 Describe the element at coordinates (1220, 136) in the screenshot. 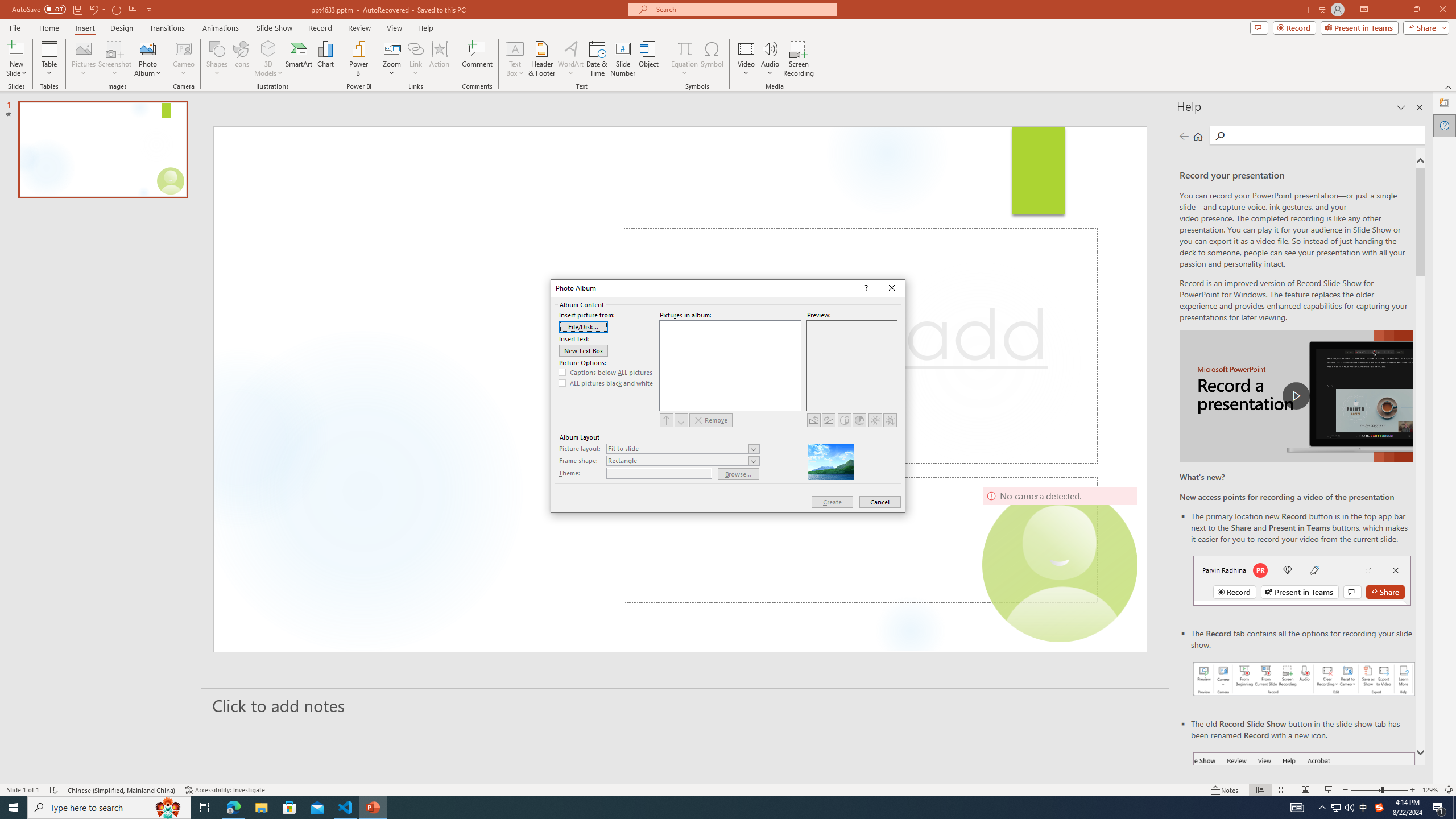

I see `Search` at that location.